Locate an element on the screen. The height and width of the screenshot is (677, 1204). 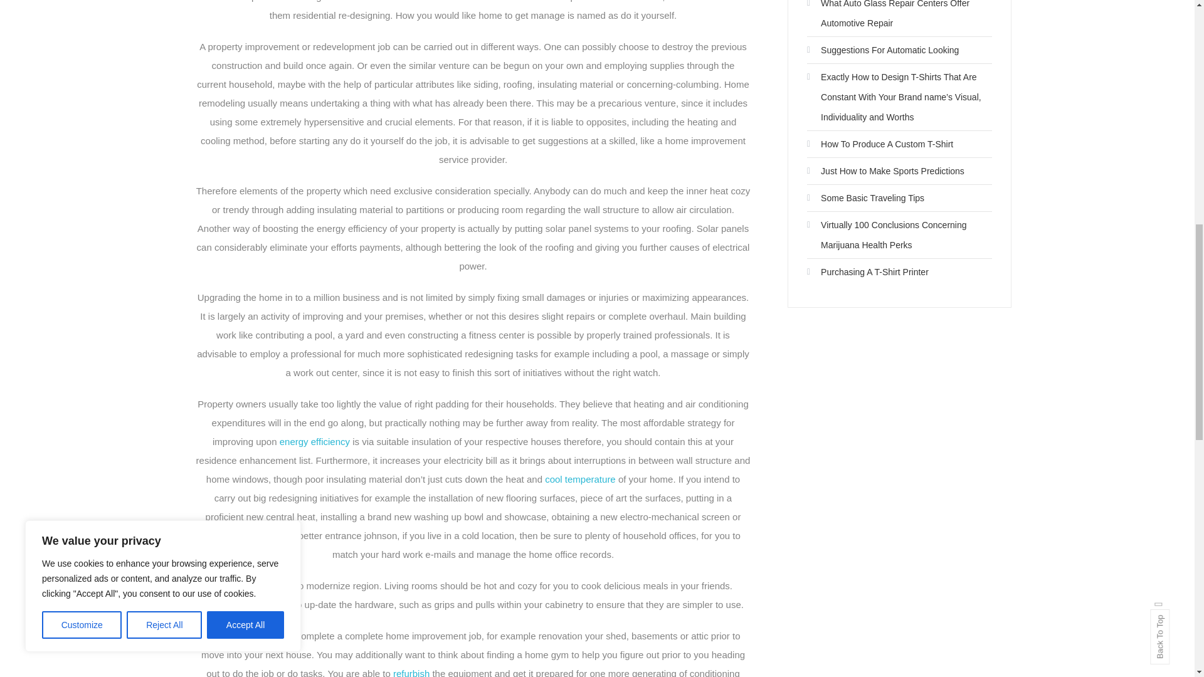
refurbish is located at coordinates (411, 672).